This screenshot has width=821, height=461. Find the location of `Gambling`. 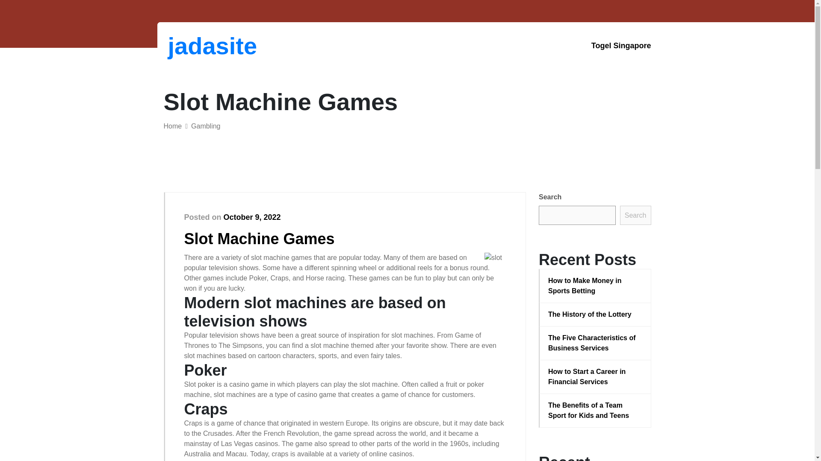

Gambling is located at coordinates (205, 126).